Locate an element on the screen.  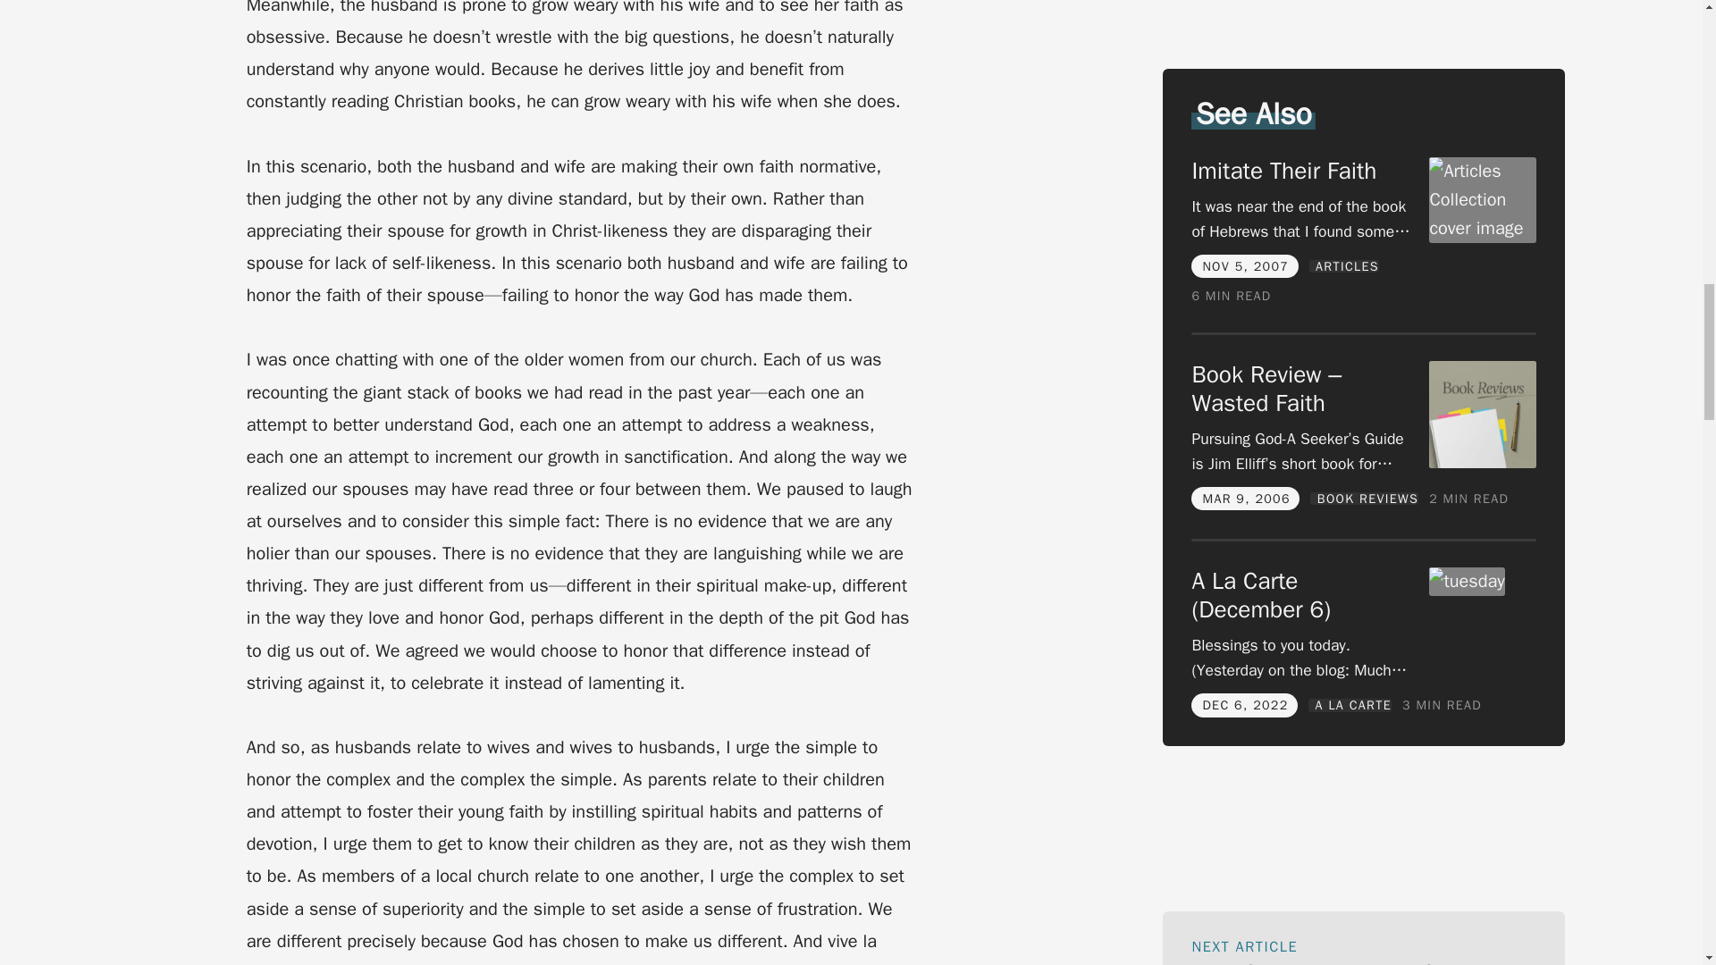
Imitate Their Faith is located at coordinates (1283, 54).